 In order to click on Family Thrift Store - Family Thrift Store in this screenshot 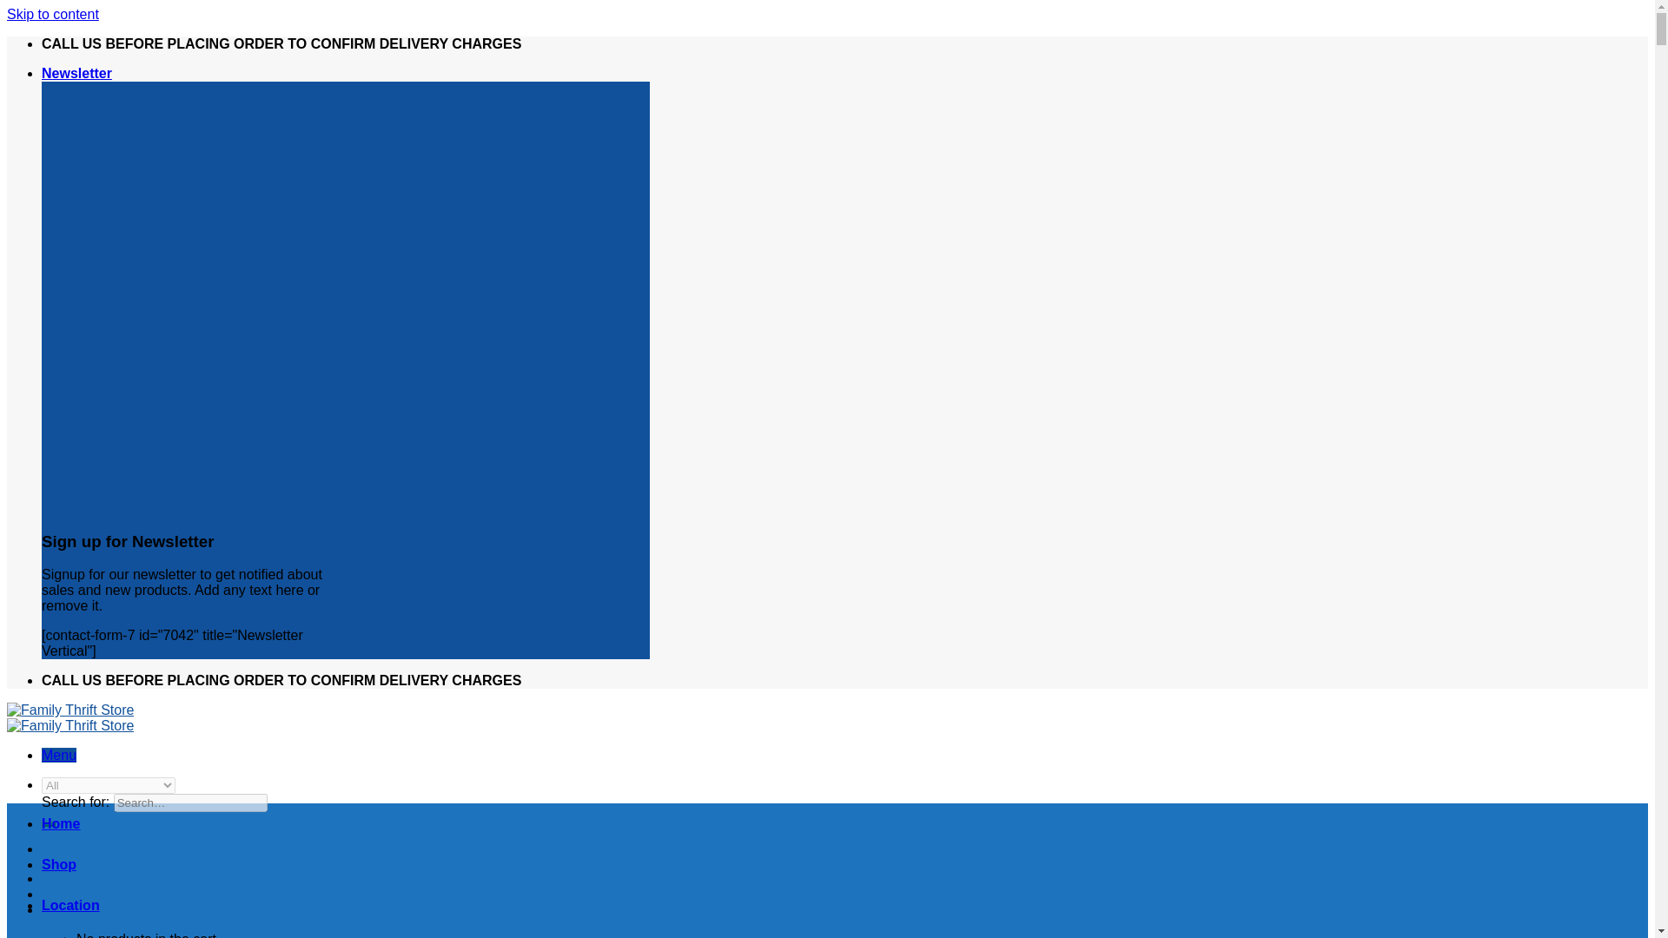, I will do `click(69, 717)`.